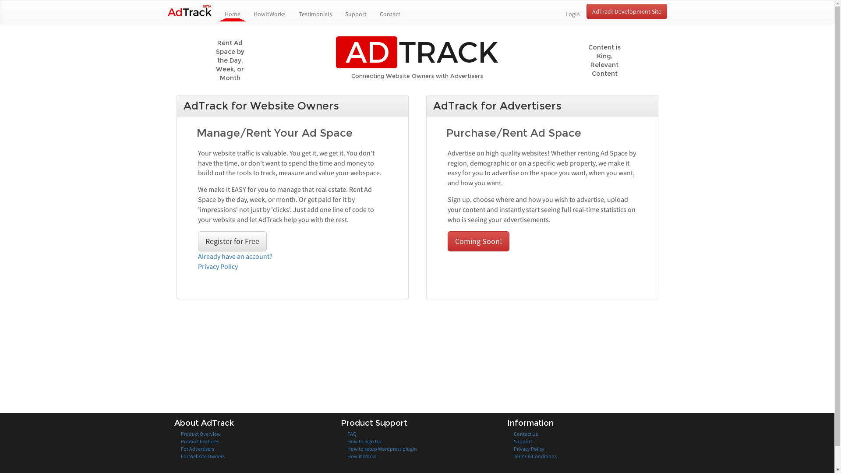 The width and height of the screenshot is (841, 473). I want to click on How to Sign Up, so click(364, 441).